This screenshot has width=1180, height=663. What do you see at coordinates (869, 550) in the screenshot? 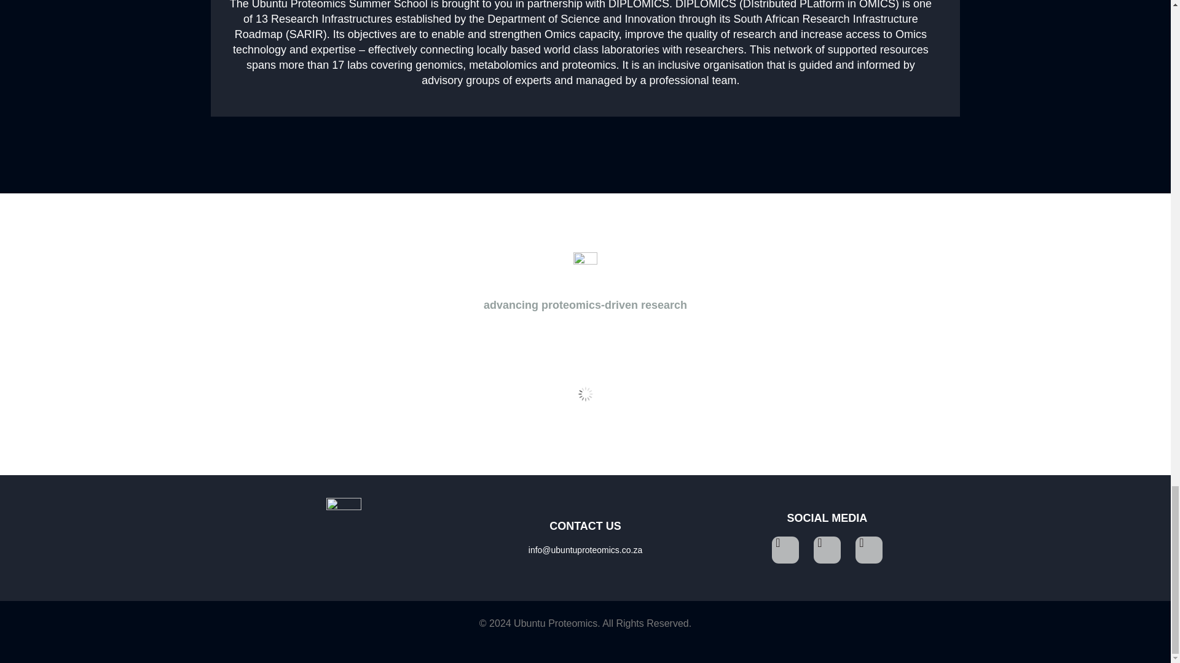
I see `Youtube` at bounding box center [869, 550].